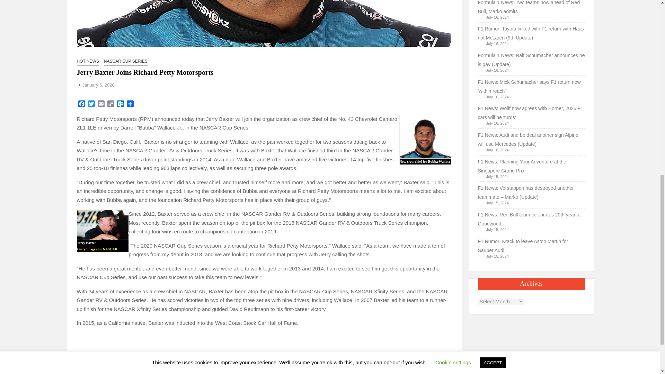 The image size is (665, 374). Describe the element at coordinates (111, 105) in the screenshot. I see `Copy Link` at that location.